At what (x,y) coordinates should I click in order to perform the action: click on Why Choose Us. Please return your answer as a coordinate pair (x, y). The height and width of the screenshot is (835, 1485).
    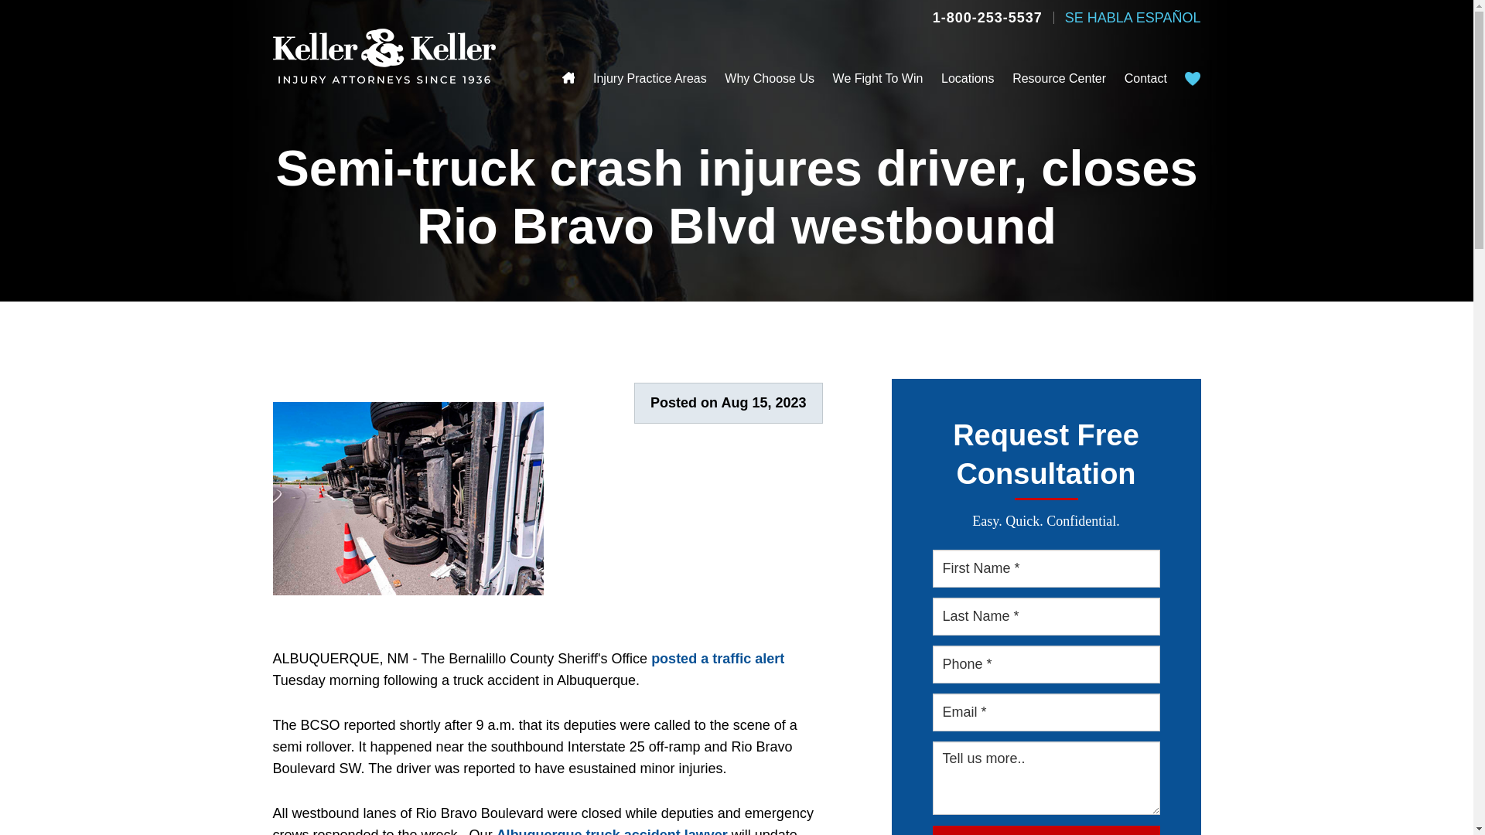
    Looking at the image, I should click on (769, 79).